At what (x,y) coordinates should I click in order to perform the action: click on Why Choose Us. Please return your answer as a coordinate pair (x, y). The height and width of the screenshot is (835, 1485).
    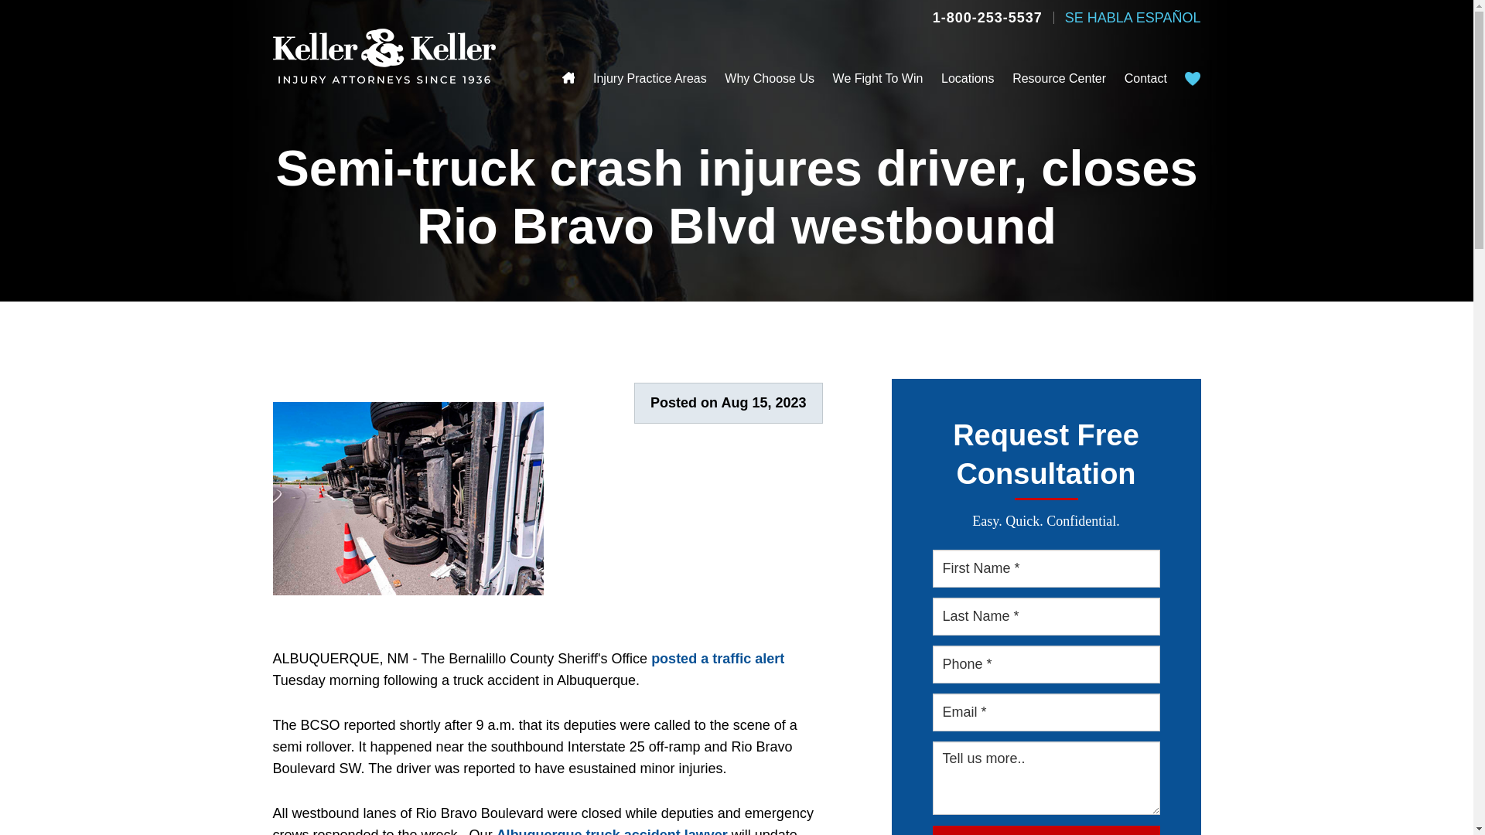
    Looking at the image, I should click on (769, 79).